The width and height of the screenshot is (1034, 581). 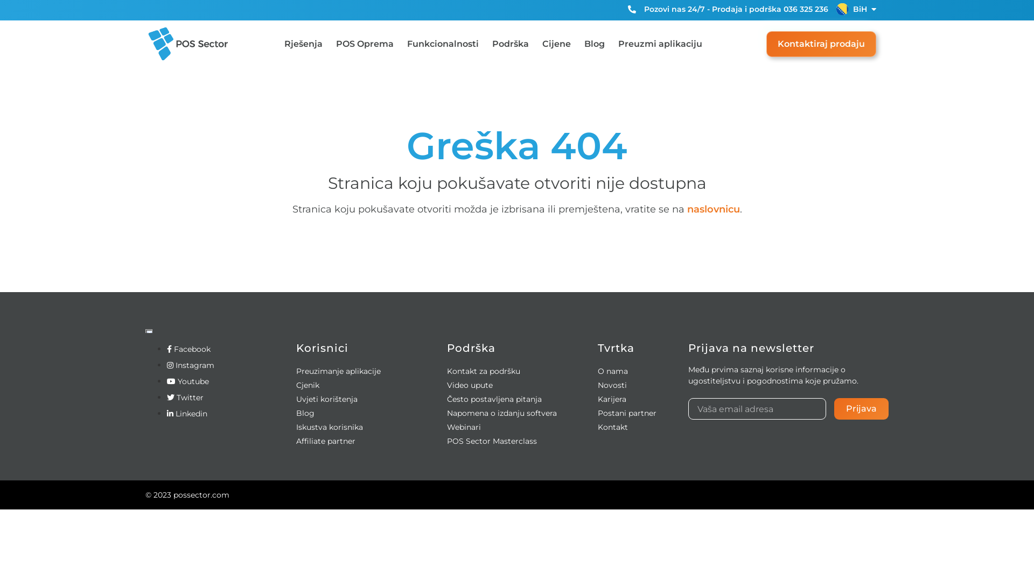 I want to click on Youtube, so click(x=188, y=381).